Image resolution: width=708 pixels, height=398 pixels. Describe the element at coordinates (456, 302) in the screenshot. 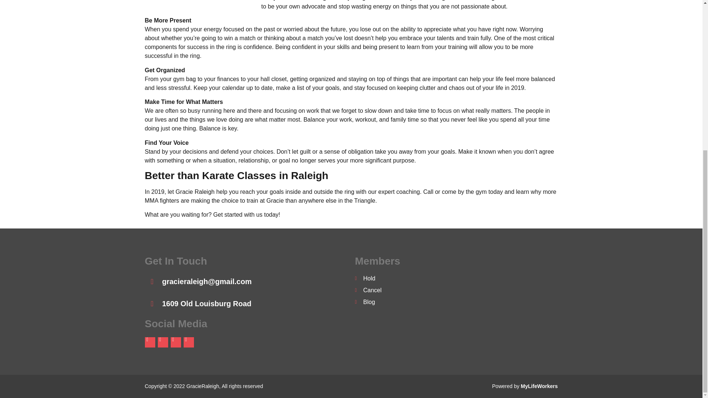

I see `Blog` at that location.